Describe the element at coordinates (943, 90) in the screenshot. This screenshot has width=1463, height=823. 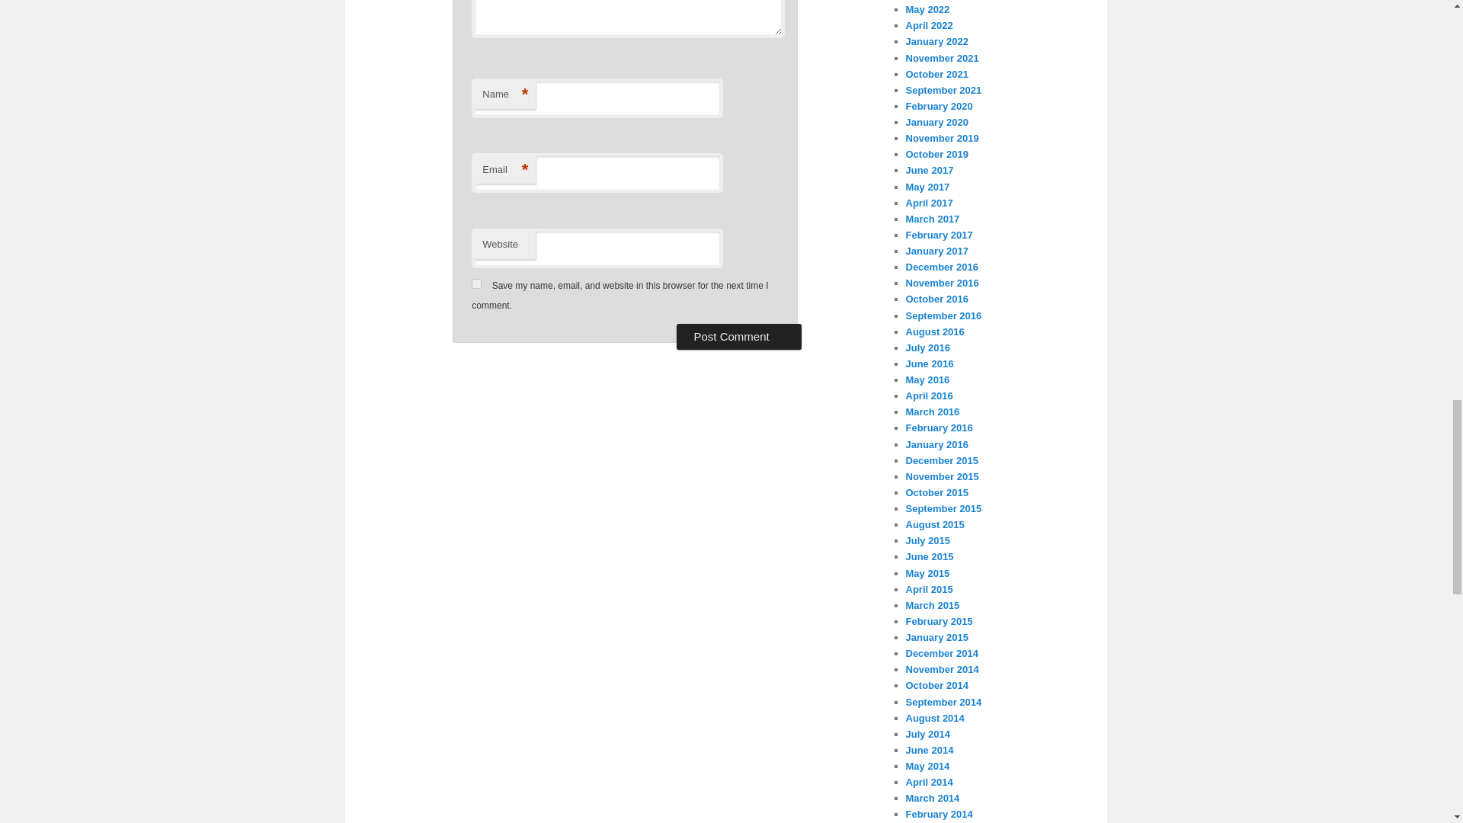
I see `September 2021` at that location.